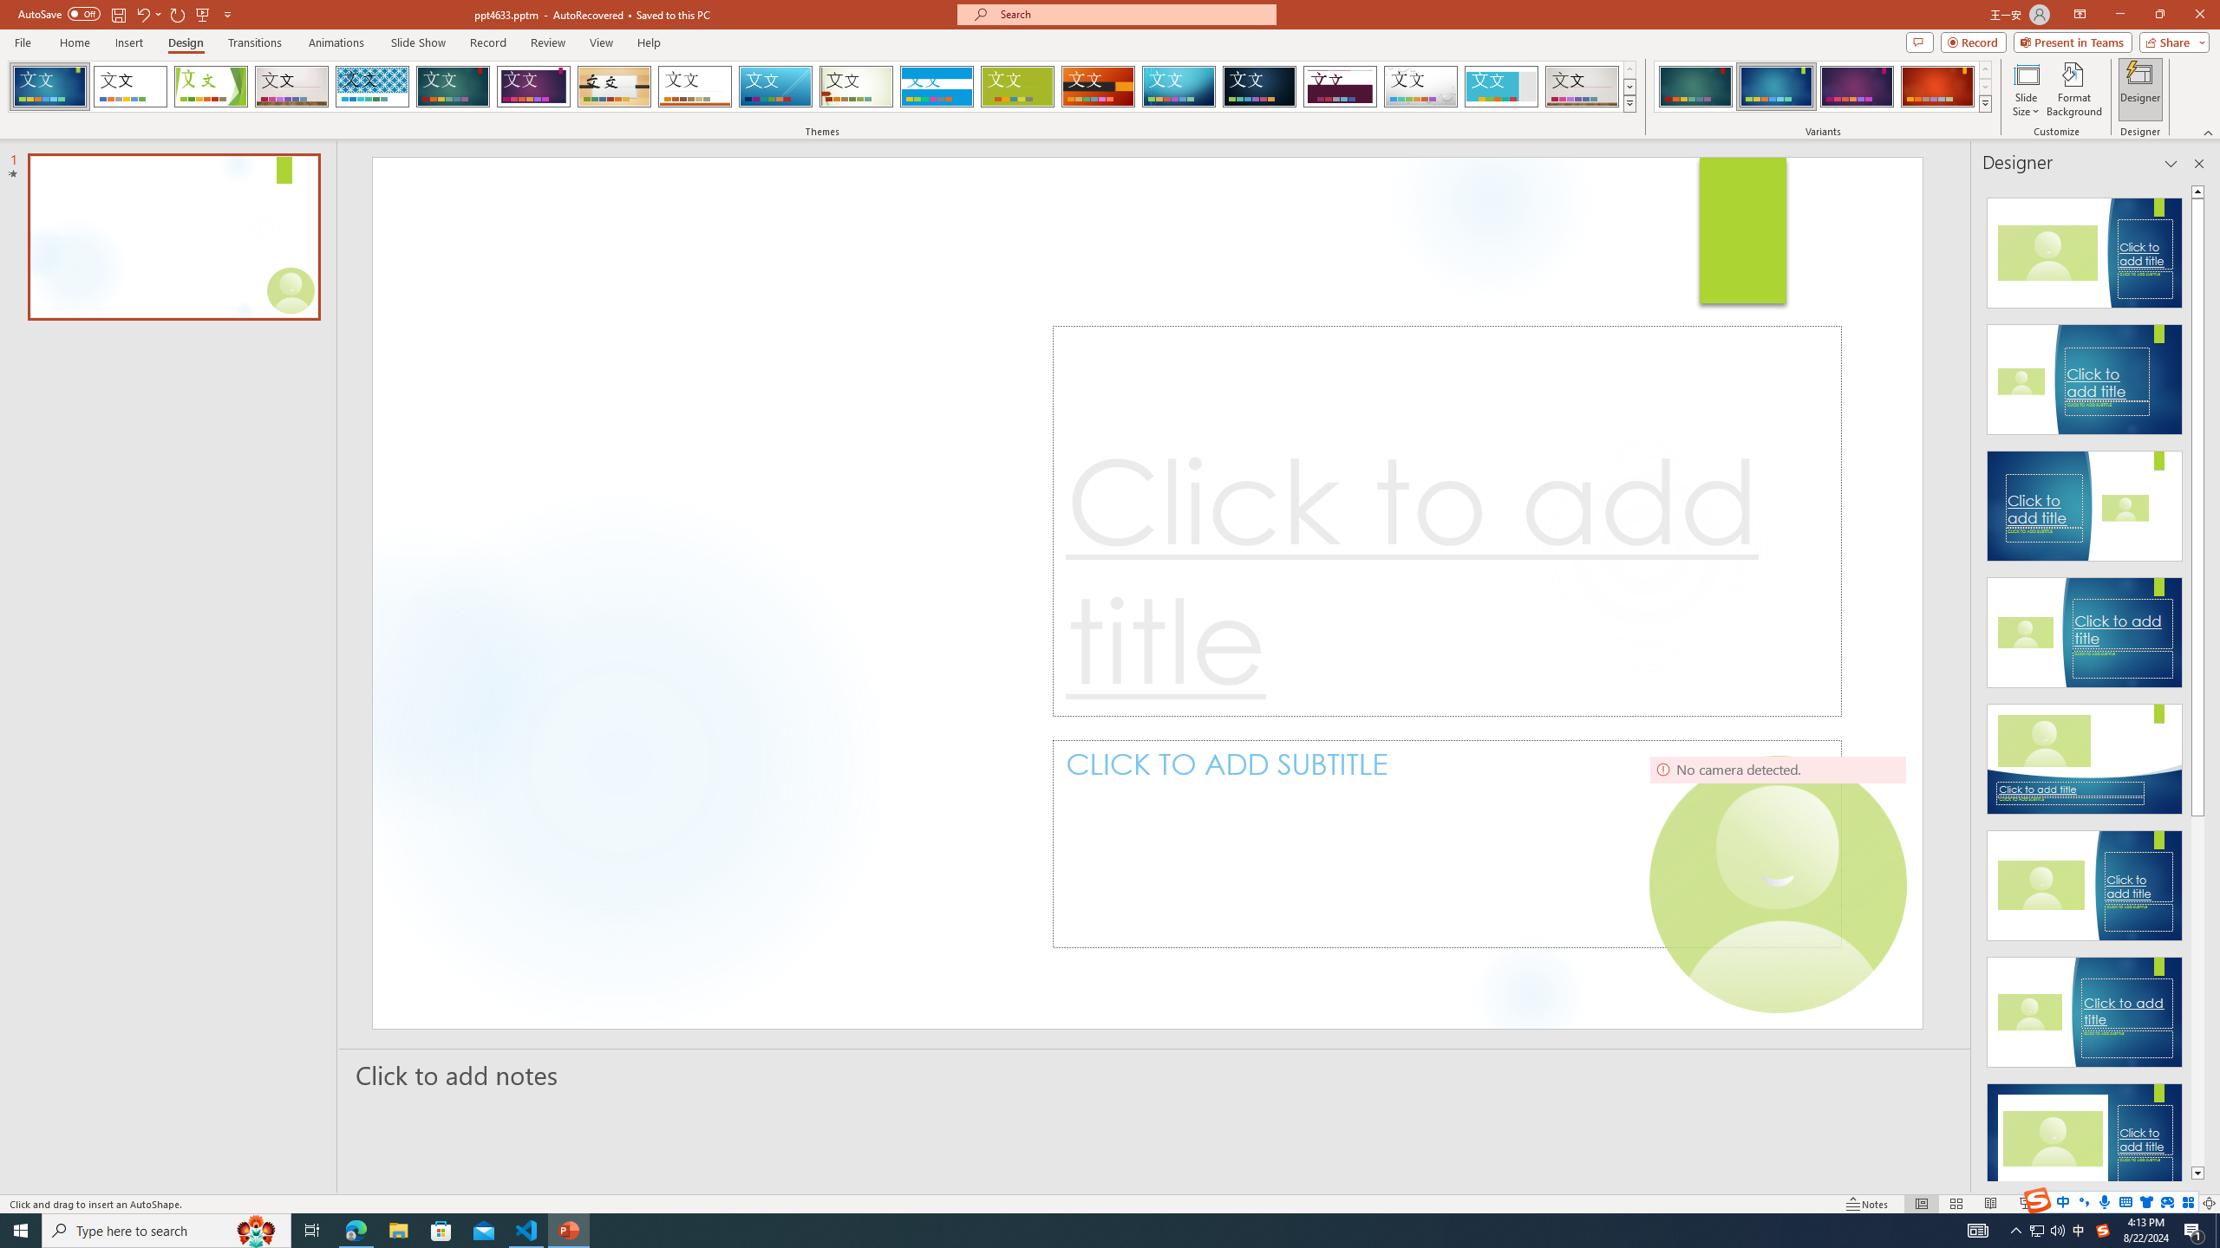  I want to click on Design, so click(186, 42).